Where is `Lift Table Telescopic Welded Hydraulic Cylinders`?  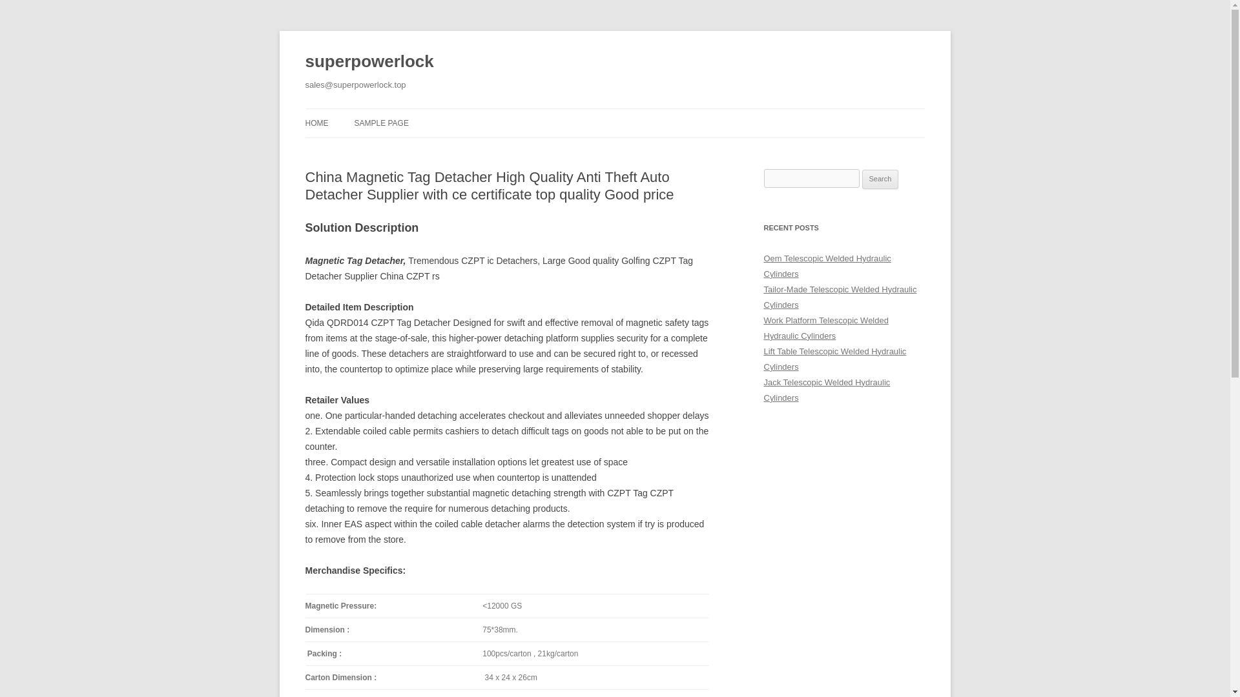
Lift Table Telescopic Welded Hydraulic Cylinders is located at coordinates (834, 359).